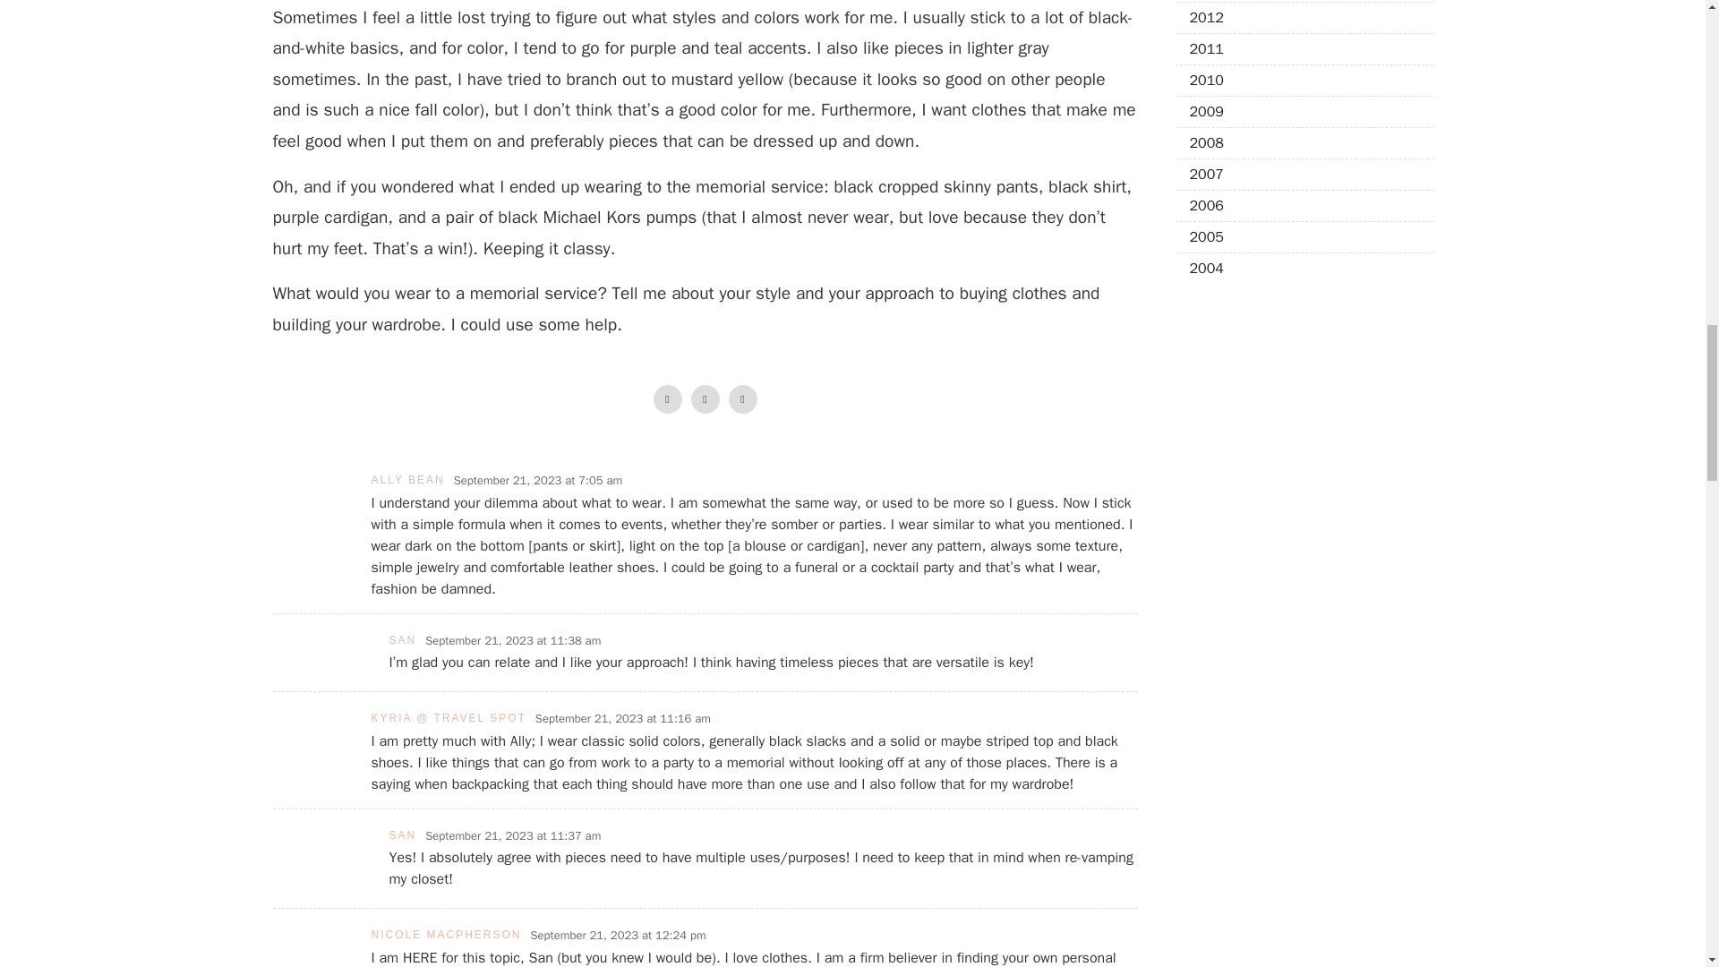 The width and height of the screenshot is (1719, 967). Describe the element at coordinates (401, 834) in the screenshot. I see `SAN` at that location.